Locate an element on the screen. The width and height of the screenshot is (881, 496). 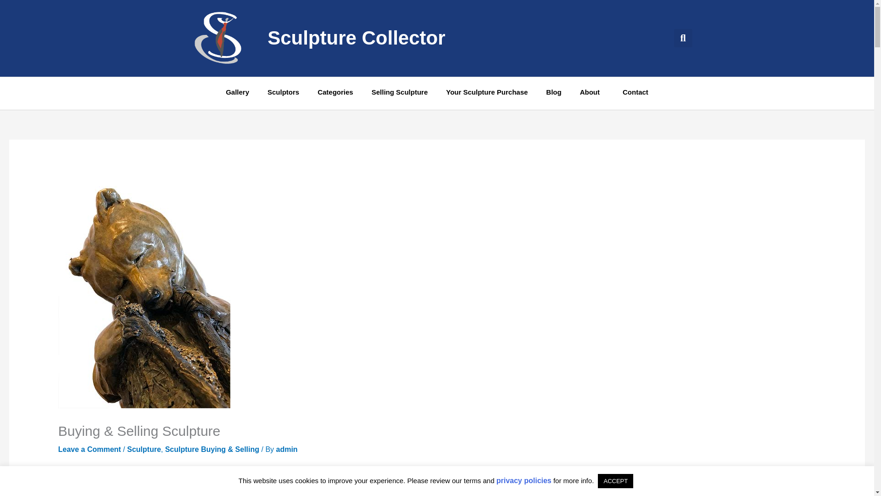
Your Sculpture Purchase is located at coordinates (486, 92).